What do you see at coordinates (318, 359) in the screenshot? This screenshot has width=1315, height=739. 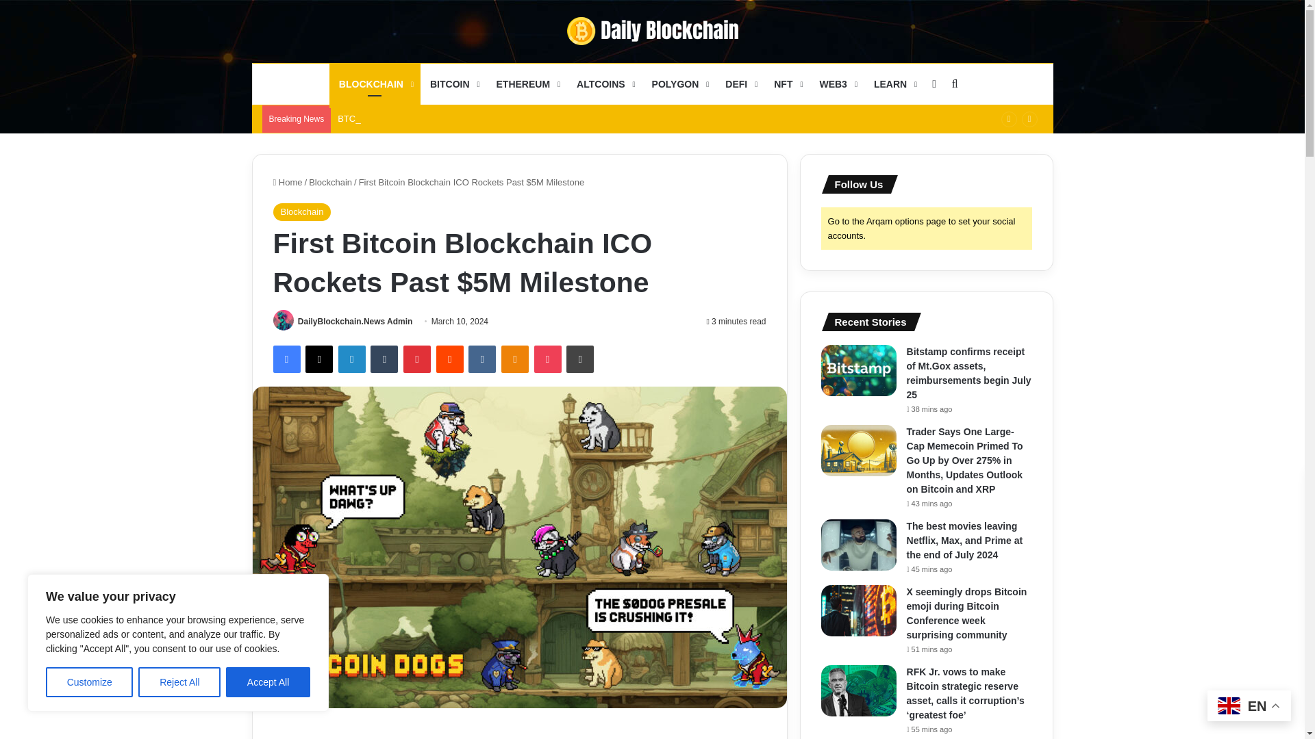 I see `X` at bounding box center [318, 359].